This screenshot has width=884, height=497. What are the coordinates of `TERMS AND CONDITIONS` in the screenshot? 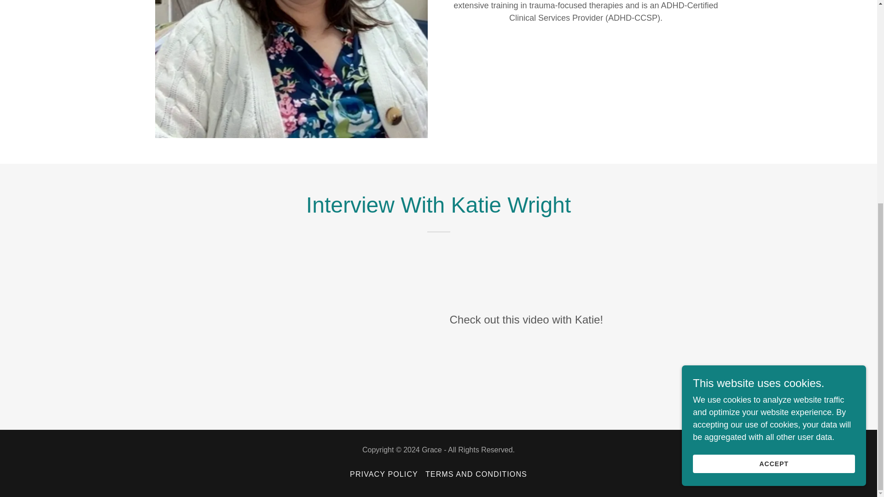 It's located at (476, 474).